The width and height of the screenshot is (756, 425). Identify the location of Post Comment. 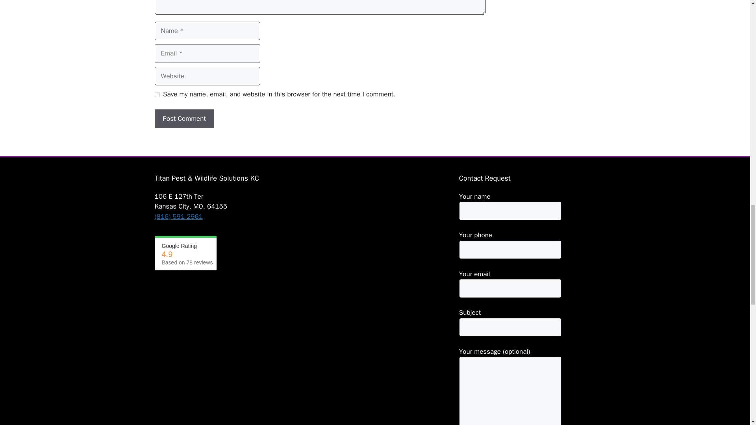
(184, 119).